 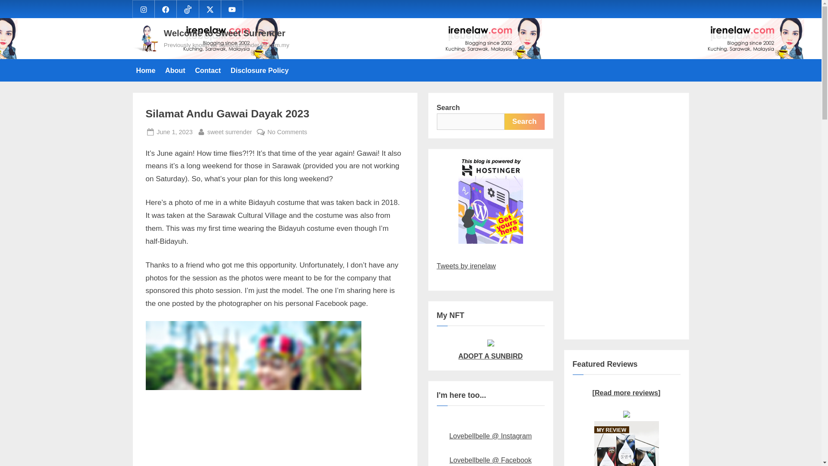 I want to click on Welcome to Sweet Surrender, so click(x=225, y=33).